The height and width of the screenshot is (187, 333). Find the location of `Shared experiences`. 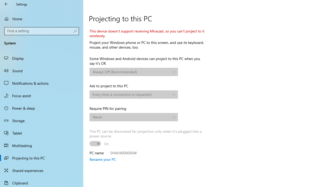

Shared experiences is located at coordinates (42, 170).